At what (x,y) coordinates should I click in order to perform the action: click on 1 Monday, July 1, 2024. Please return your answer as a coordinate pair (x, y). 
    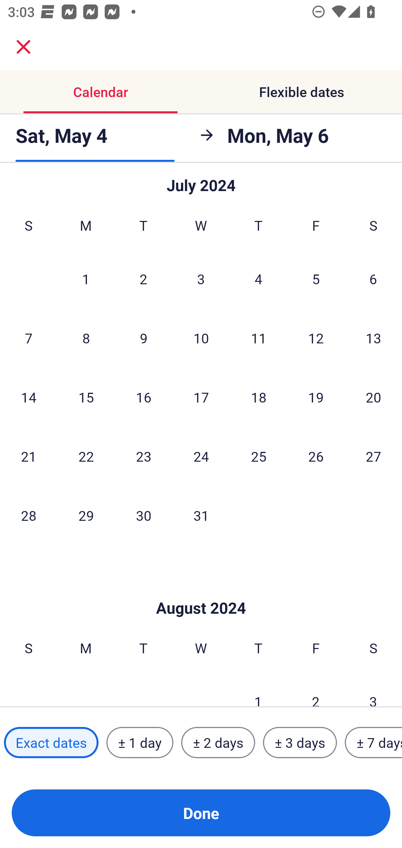
    Looking at the image, I should click on (86, 278).